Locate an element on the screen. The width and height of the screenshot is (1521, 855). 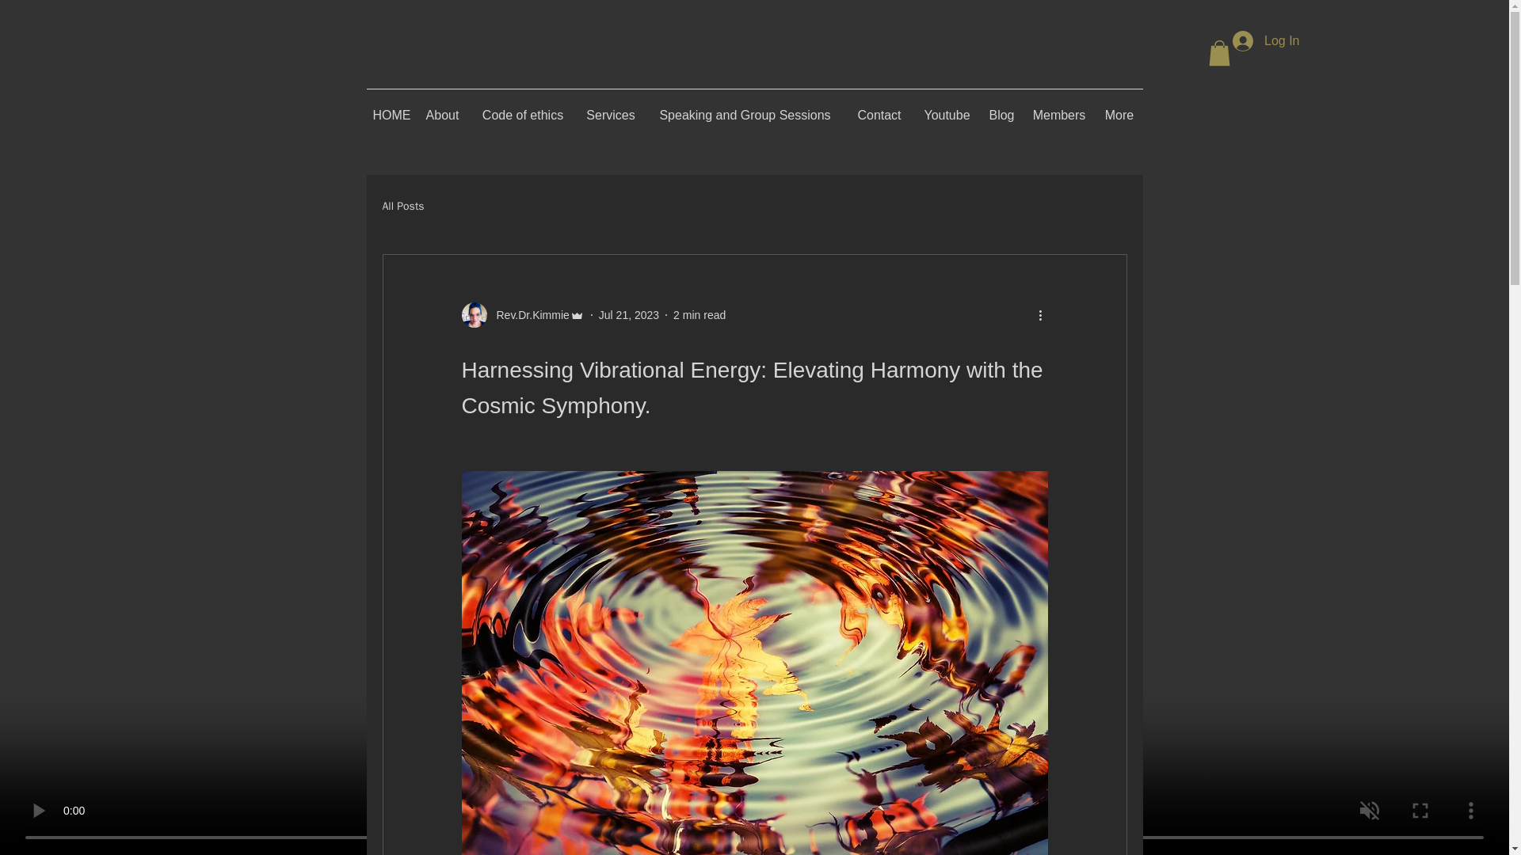
Speaking and Group Sessions is located at coordinates (745, 108).